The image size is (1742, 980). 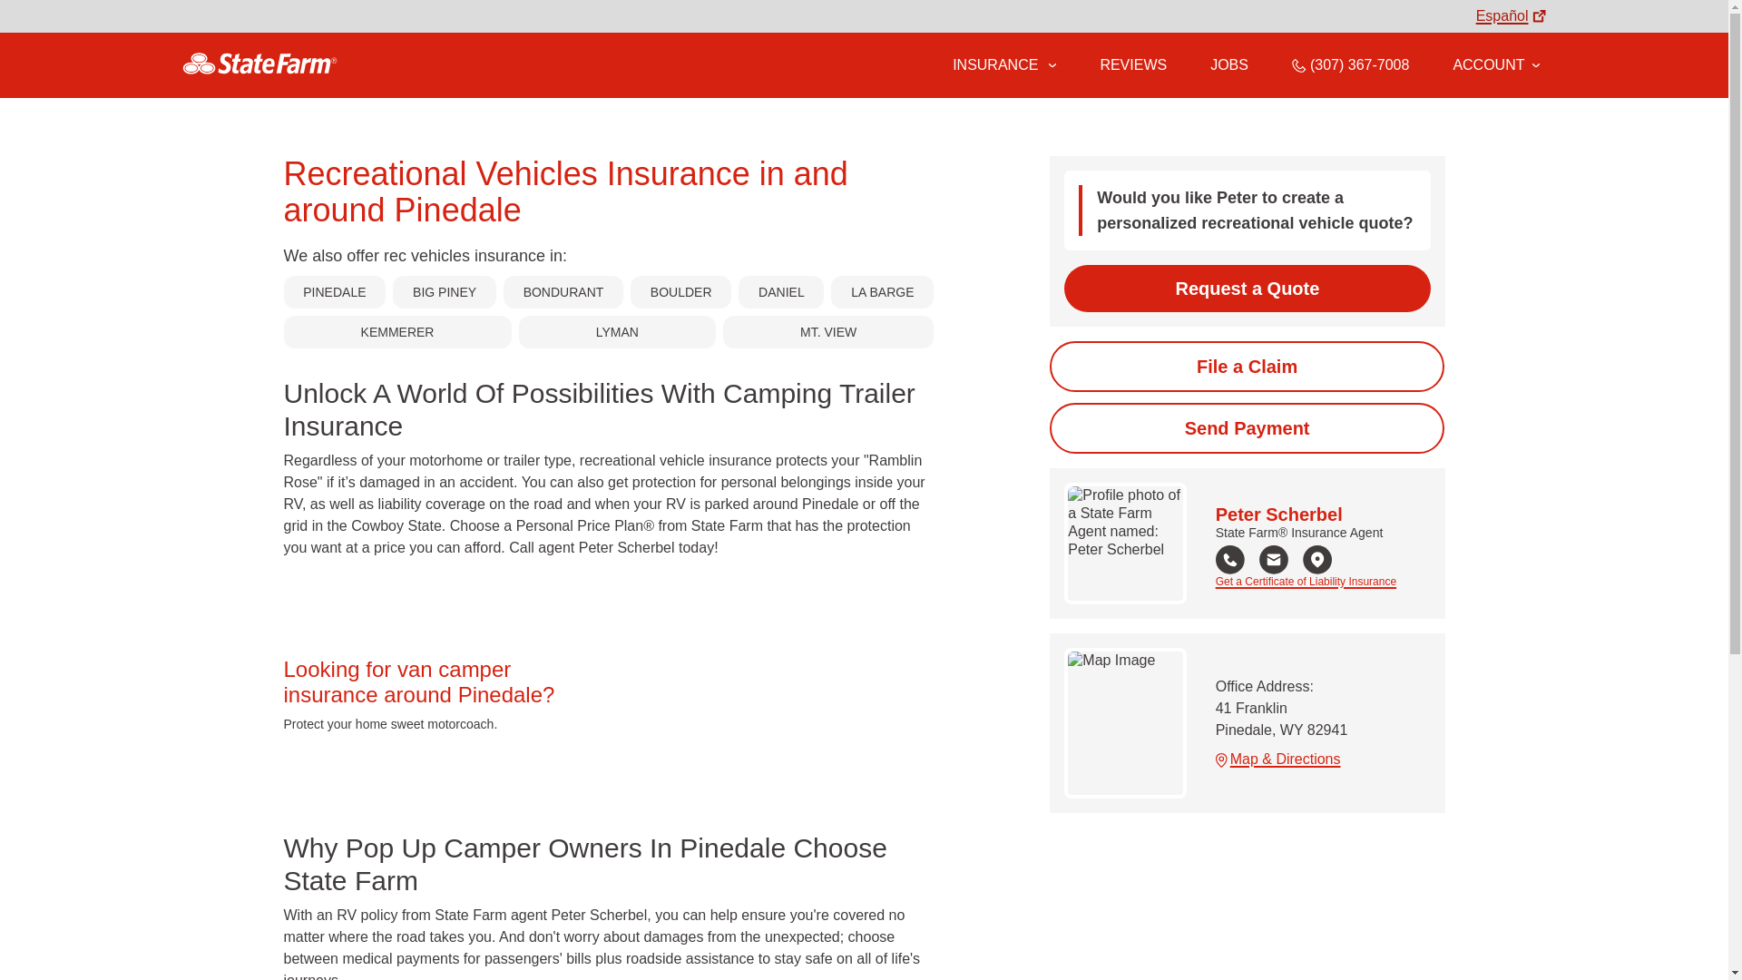 I want to click on INSURANCE, so click(x=993, y=64).